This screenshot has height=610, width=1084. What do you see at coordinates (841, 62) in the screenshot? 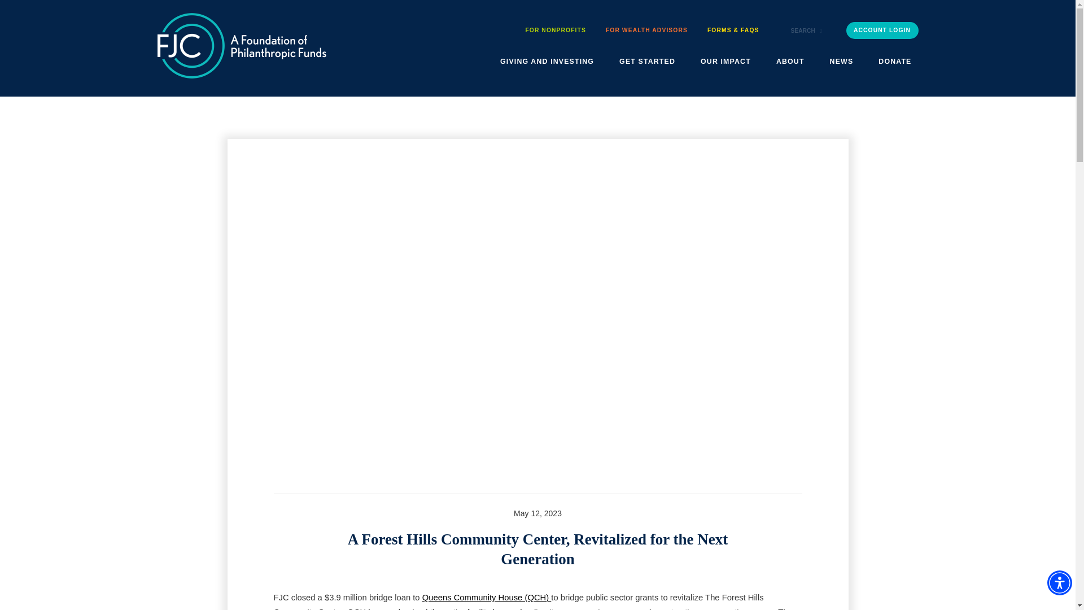
I see `NEWS` at bounding box center [841, 62].